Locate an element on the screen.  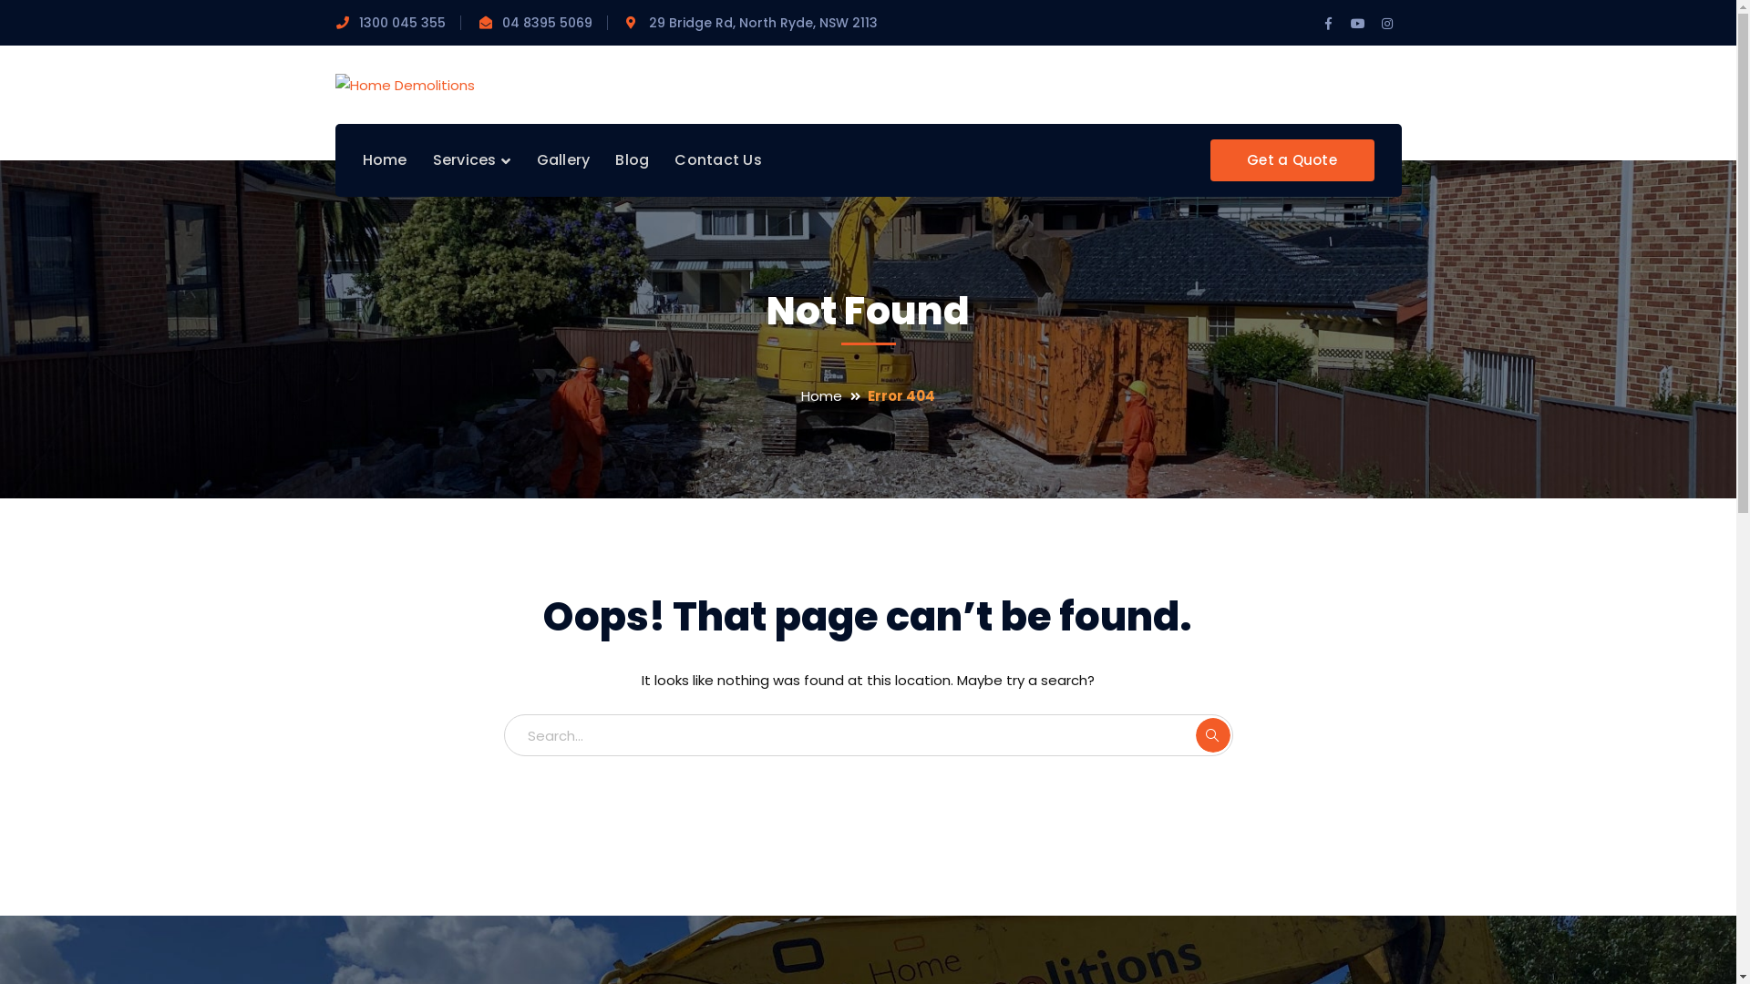
Home Demolitions is located at coordinates (405, 84).